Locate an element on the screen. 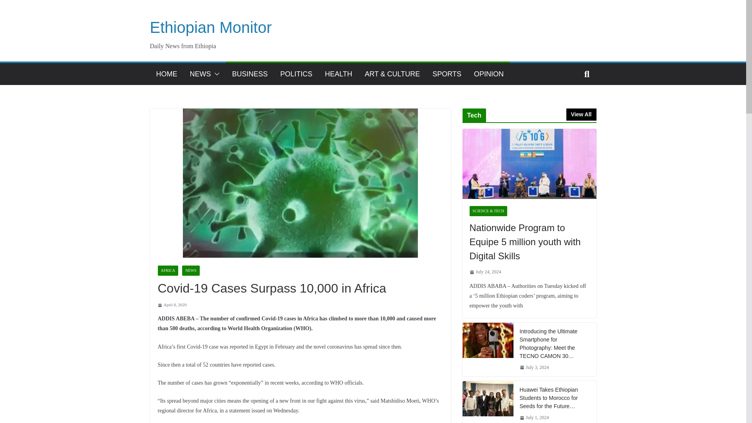 The height and width of the screenshot is (423, 752). Ethiopian Monitor is located at coordinates (211, 27).